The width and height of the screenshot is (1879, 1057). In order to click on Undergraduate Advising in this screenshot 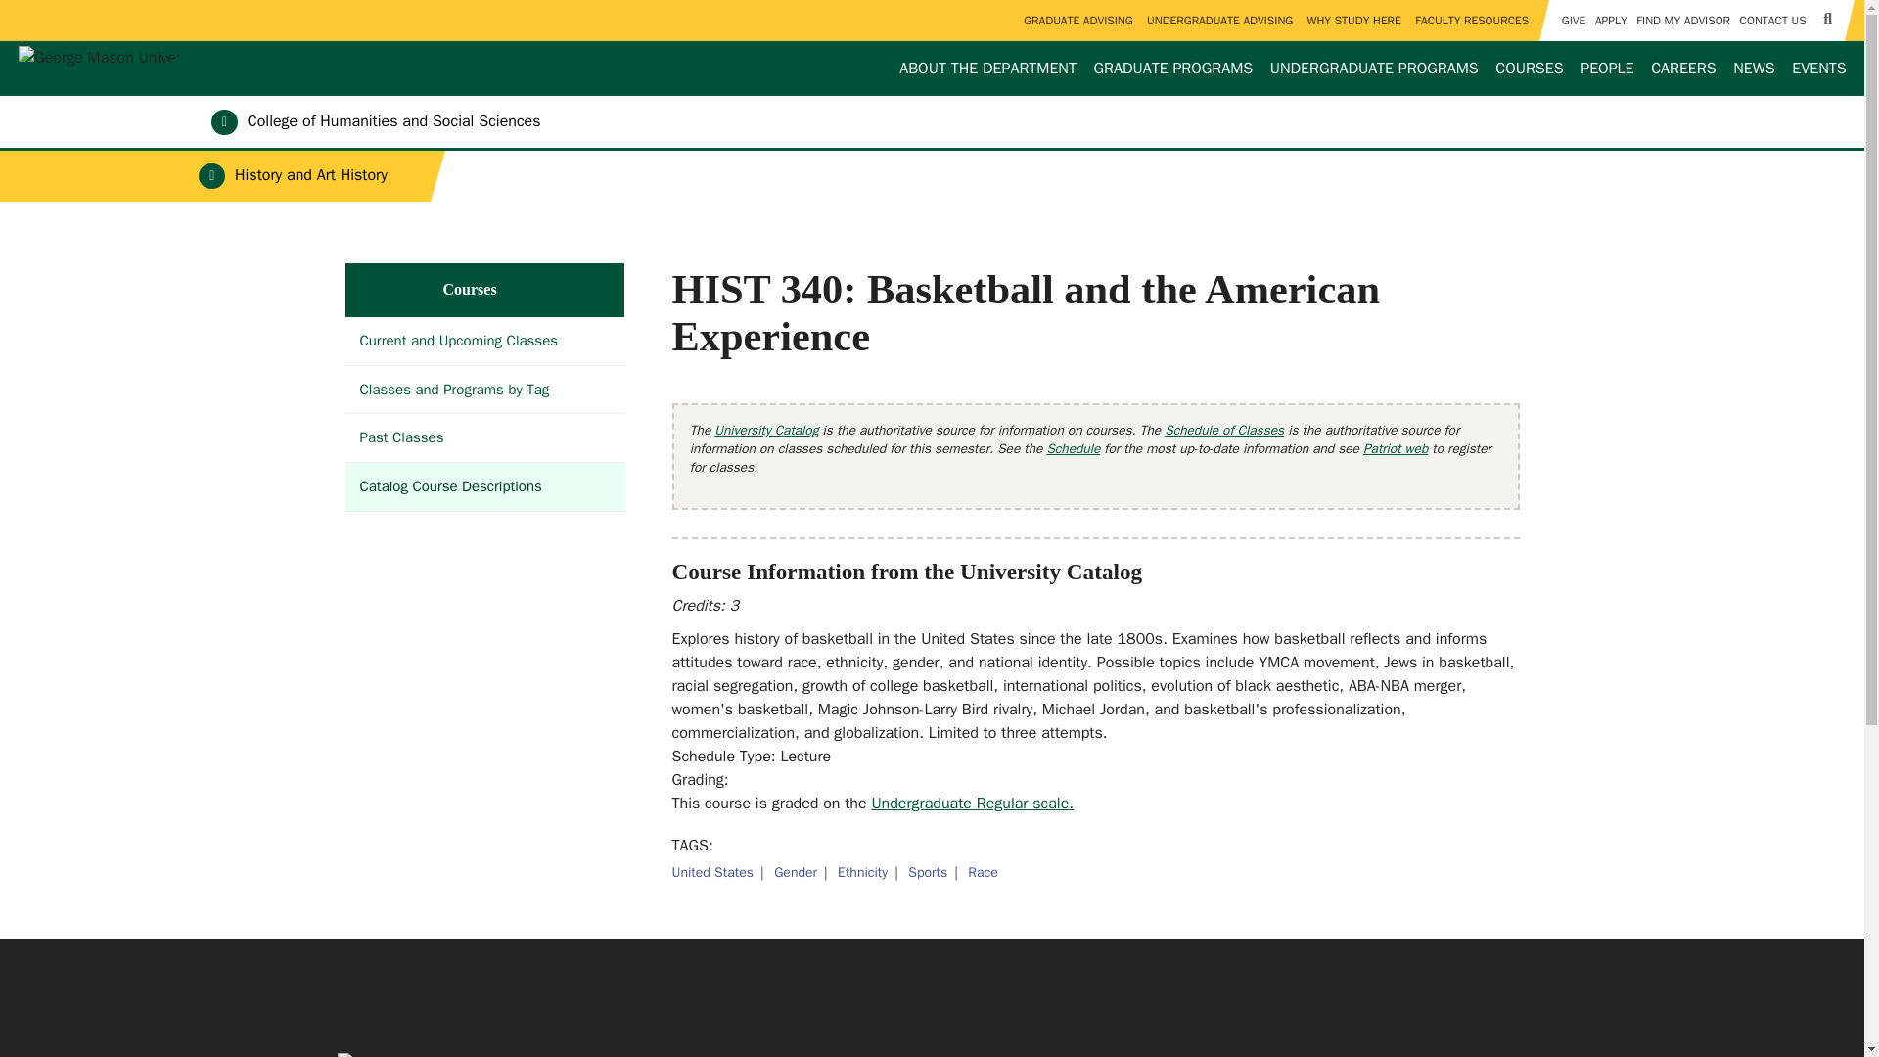, I will do `click(1219, 21)`.